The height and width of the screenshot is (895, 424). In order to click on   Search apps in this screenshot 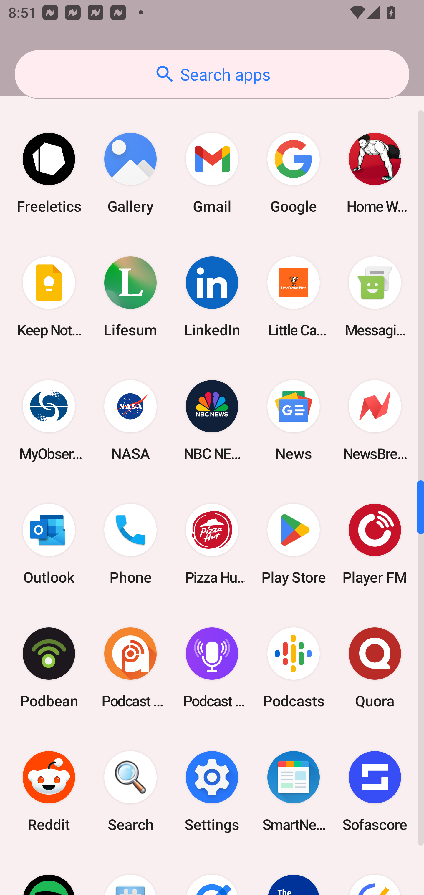, I will do `click(212, 74)`.